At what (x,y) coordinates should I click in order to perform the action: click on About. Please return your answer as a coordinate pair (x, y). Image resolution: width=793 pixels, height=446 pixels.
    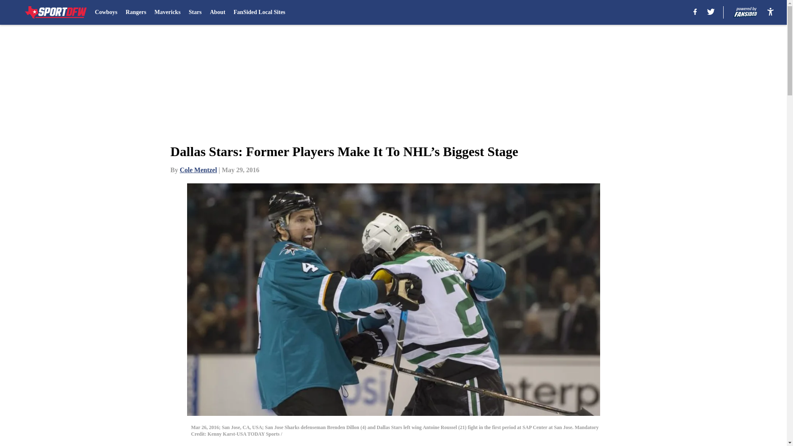
    Looking at the image, I should click on (217, 12).